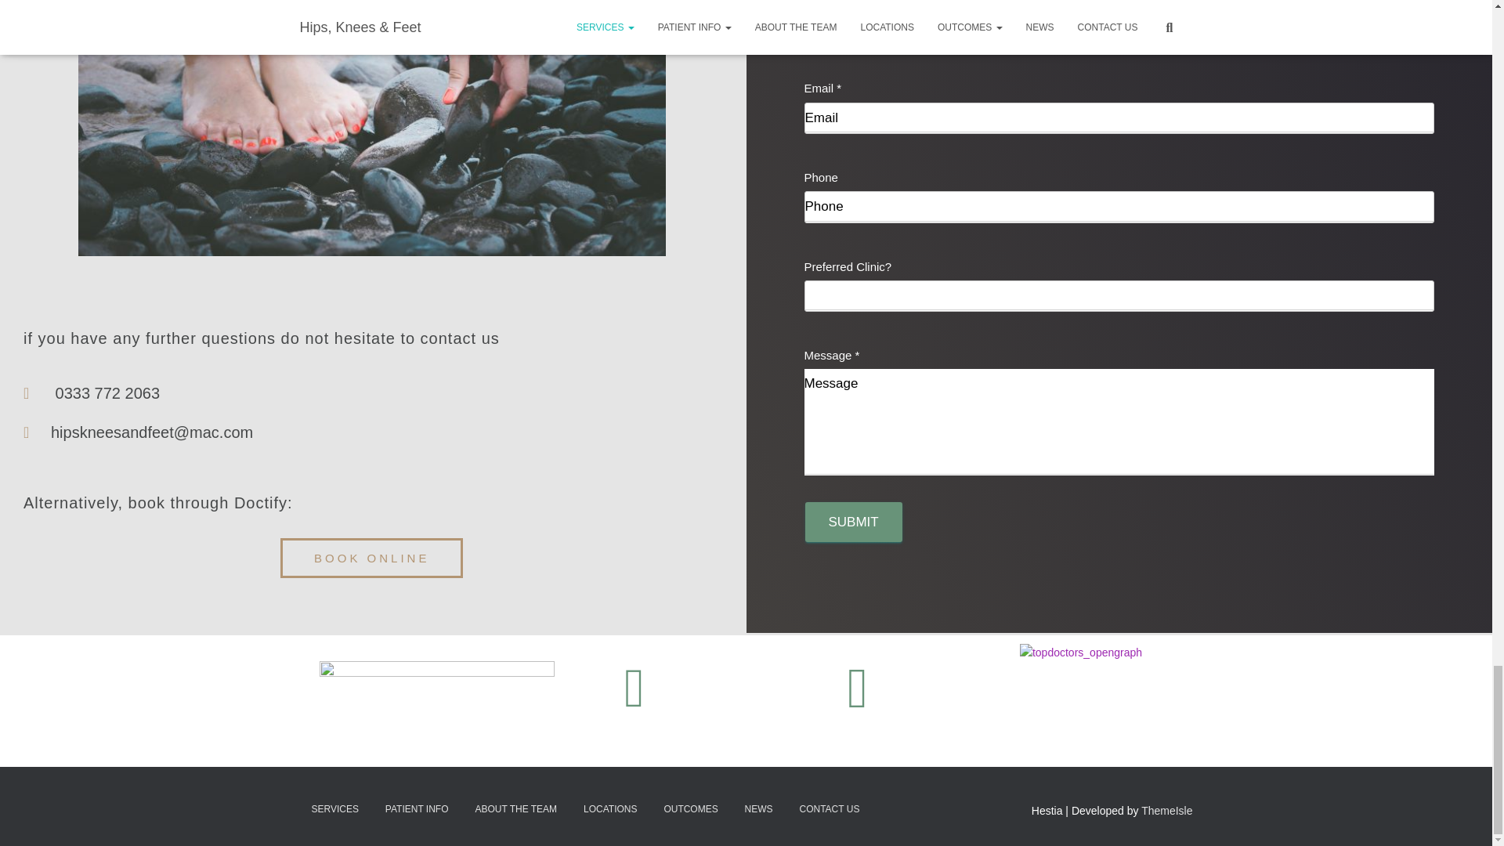 This screenshot has width=1504, height=846. I want to click on PATIENT INFO, so click(417, 809).